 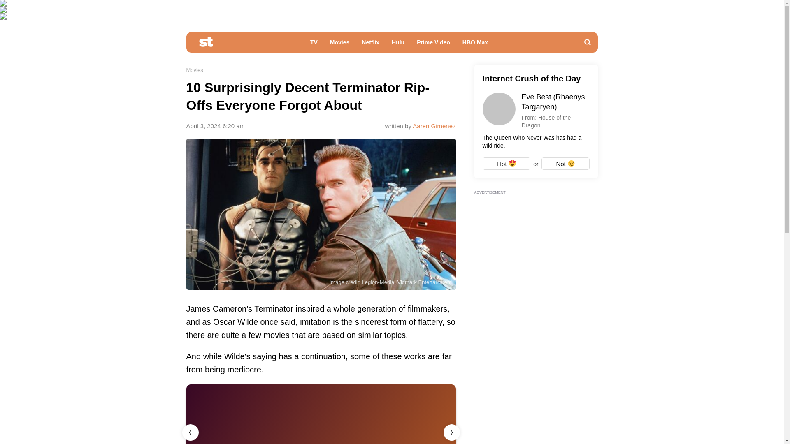 What do you see at coordinates (398, 44) in the screenshot?
I see `Hulu` at bounding box center [398, 44].